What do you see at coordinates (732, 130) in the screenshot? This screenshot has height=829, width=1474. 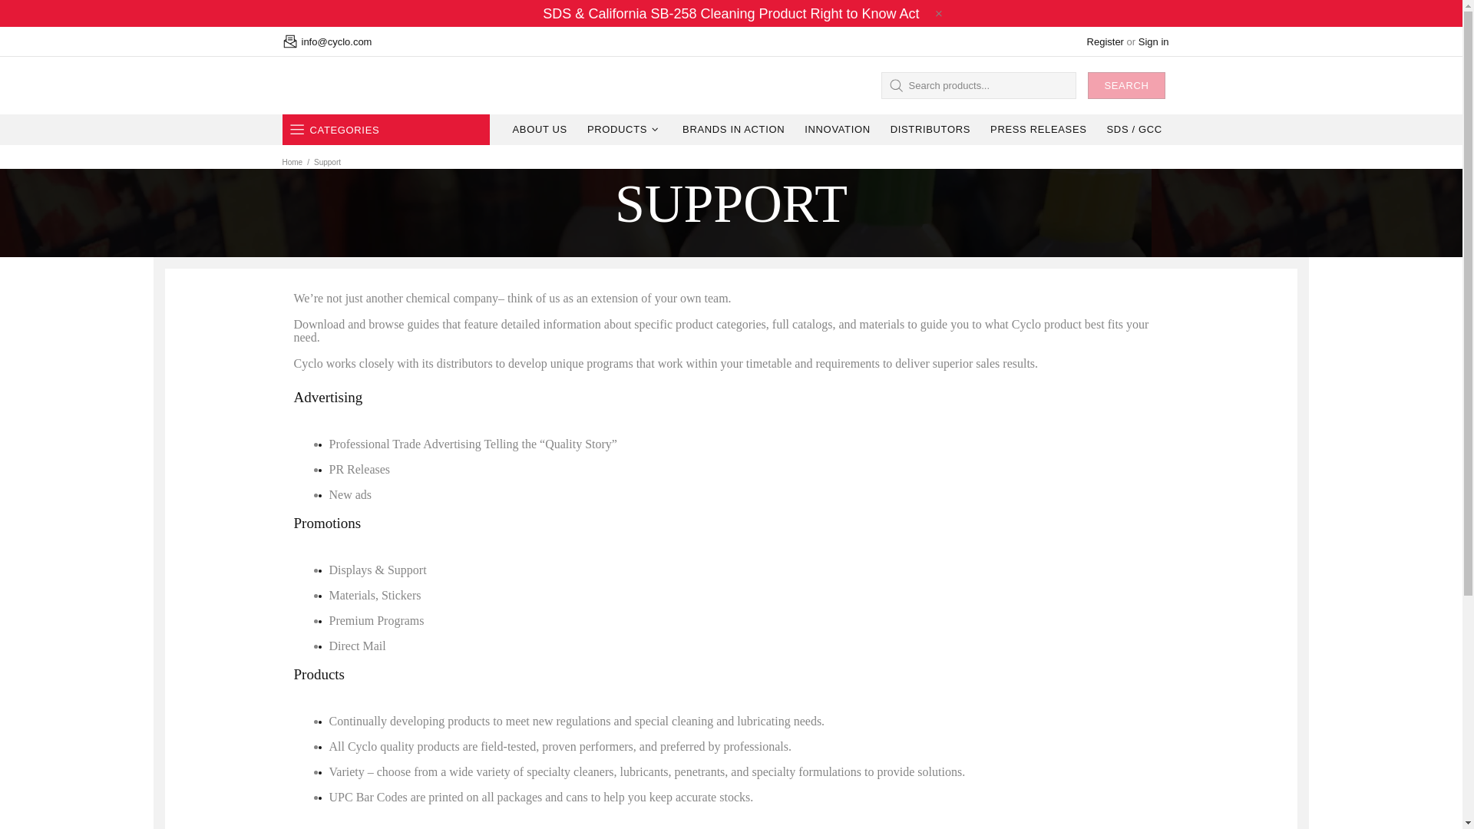 I see `BRANDS IN ACTION` at bounding box center [732, 130].